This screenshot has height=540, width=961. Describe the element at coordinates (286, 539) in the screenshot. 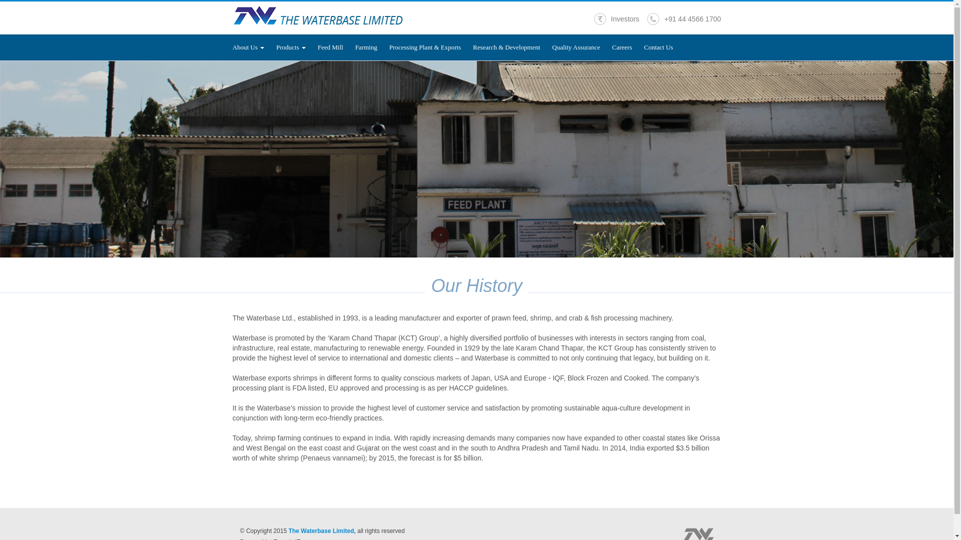

I see `Experis IT` at that location.